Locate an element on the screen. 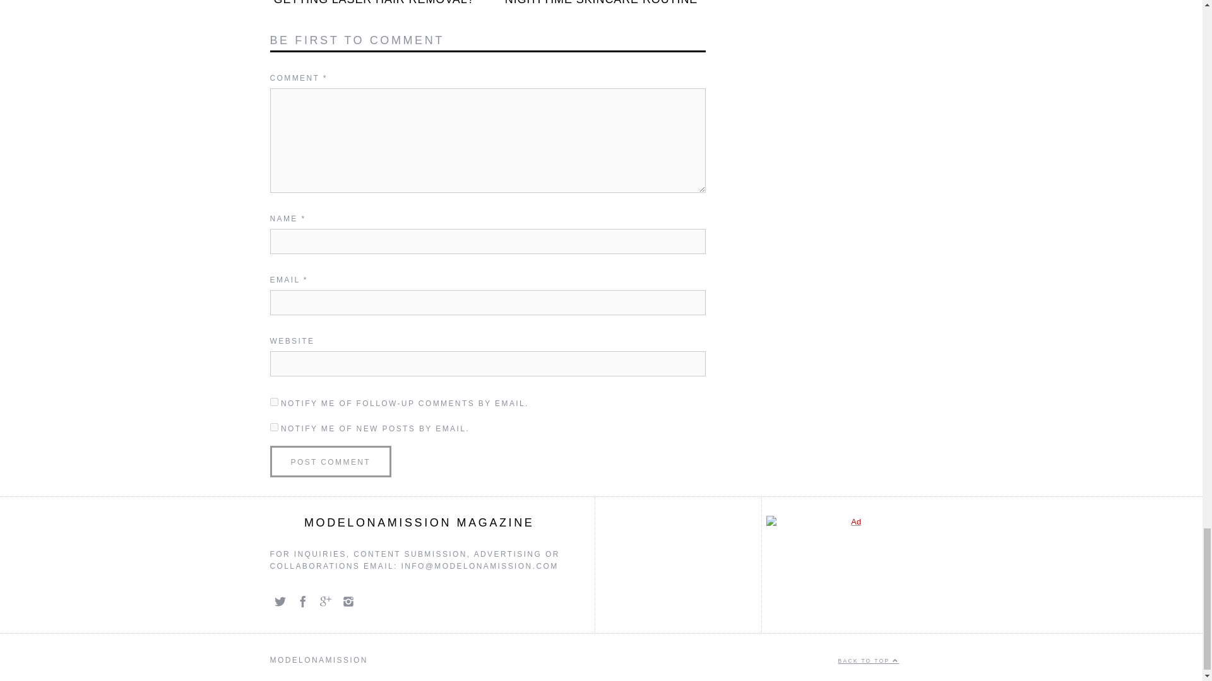 This screenshot has width=1212, height=681. subscribe is located at coordinates (274, 401).